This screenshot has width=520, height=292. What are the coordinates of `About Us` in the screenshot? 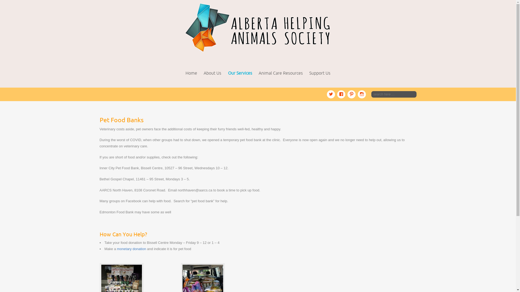 It's located at (212, 73).